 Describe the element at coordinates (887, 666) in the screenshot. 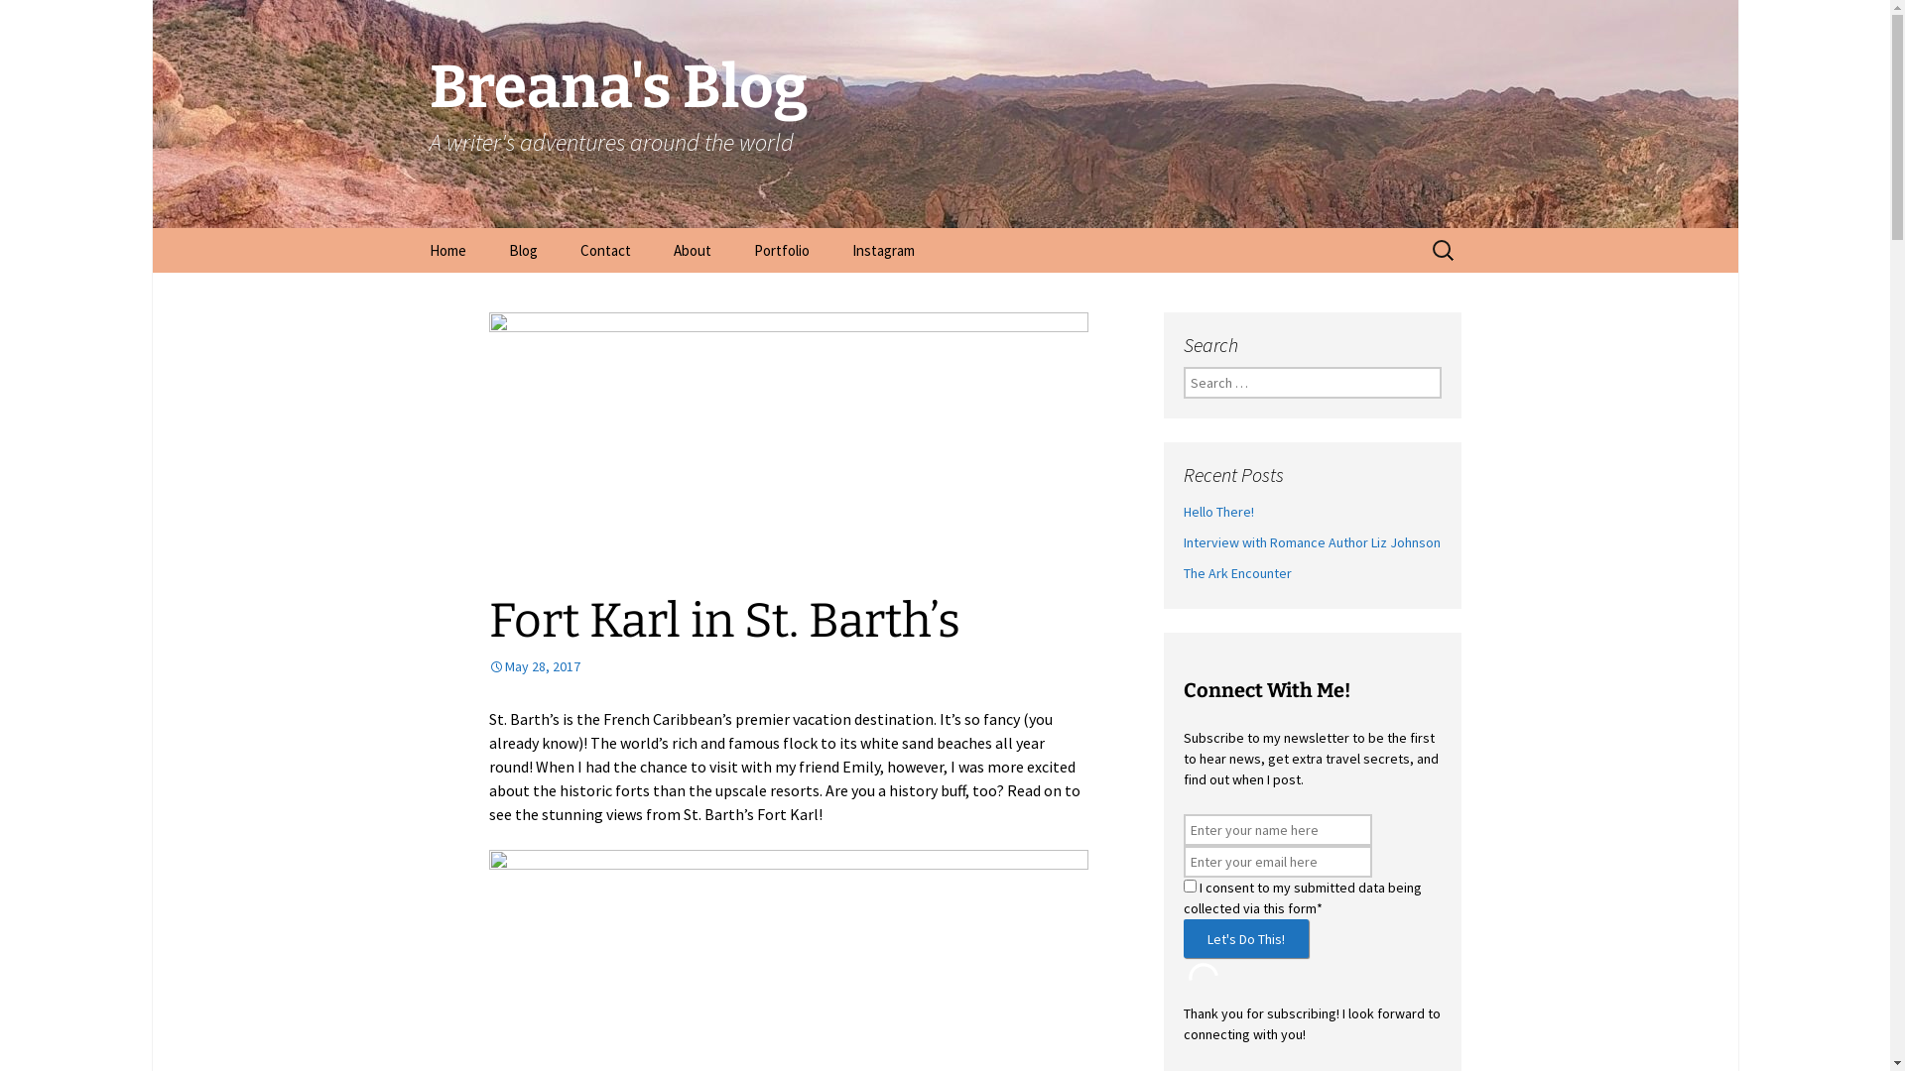

I see `Blog` at that location.